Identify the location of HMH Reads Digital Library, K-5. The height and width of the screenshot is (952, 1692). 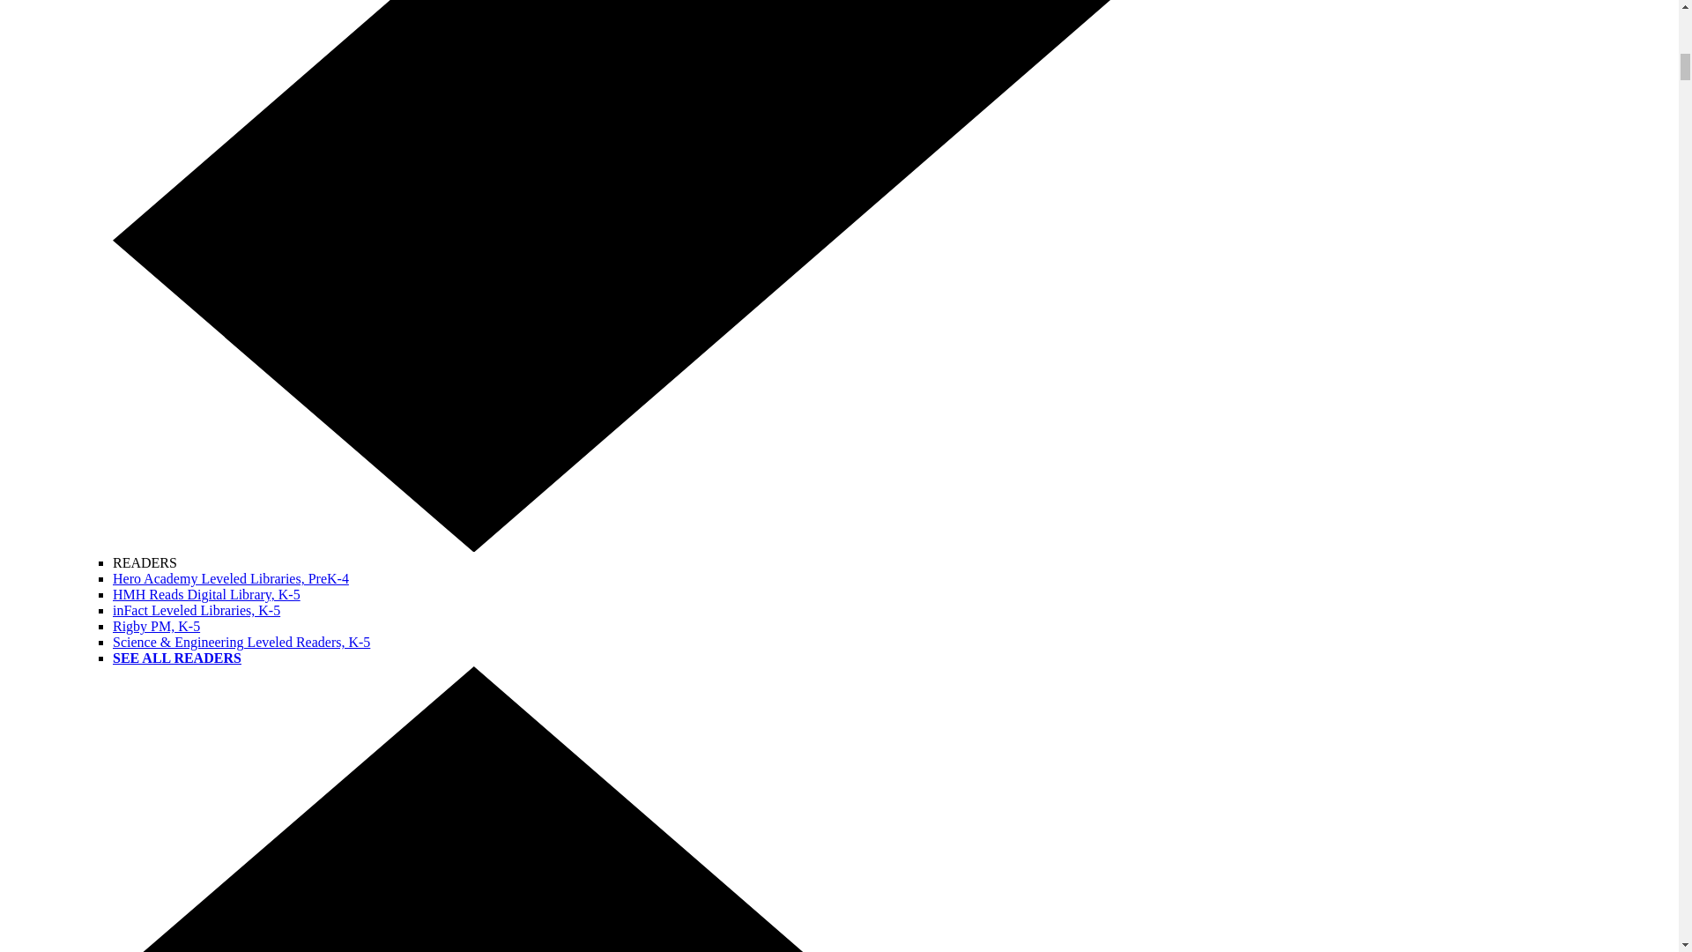
(206, 594).